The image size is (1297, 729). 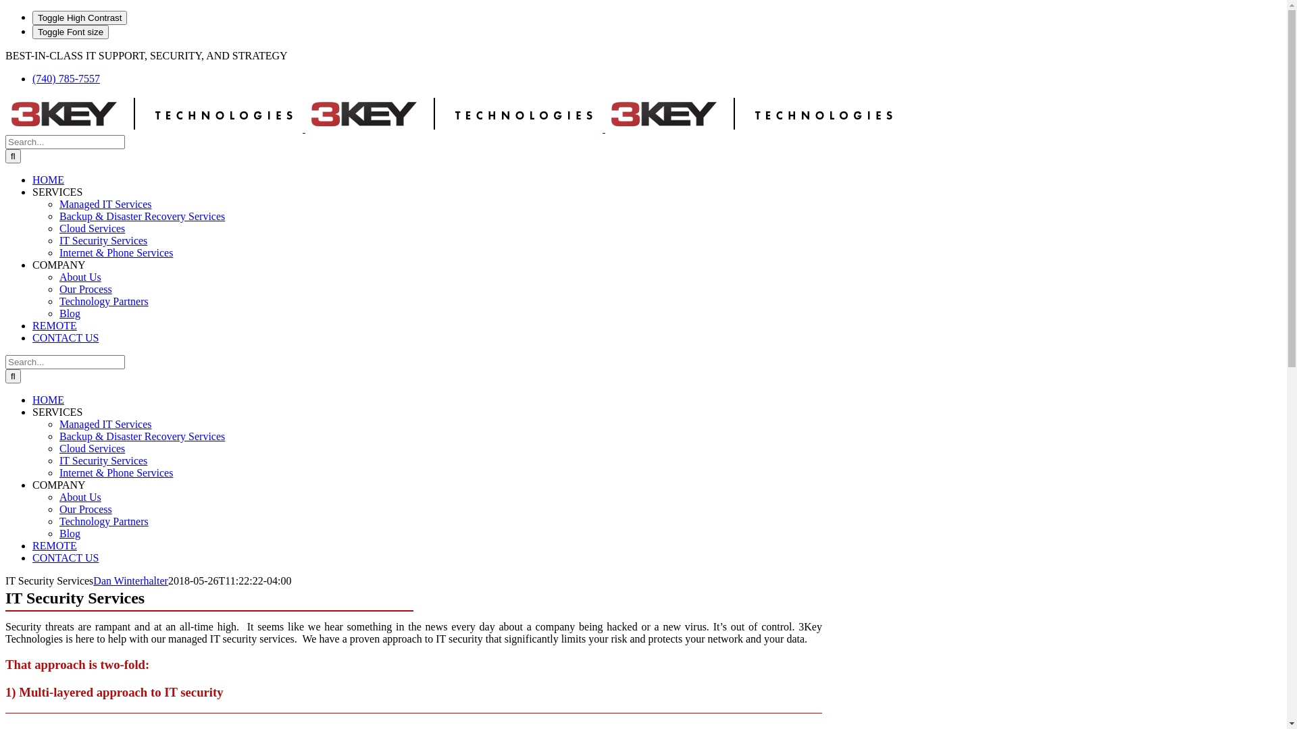 I want to click on IT Security Services, so click(x=103, y=240).